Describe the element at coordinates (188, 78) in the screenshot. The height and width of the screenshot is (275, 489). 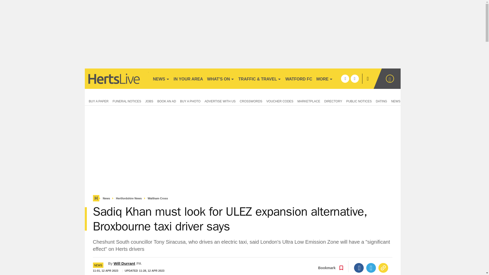
I see `IN YOUR AREA` at that location.